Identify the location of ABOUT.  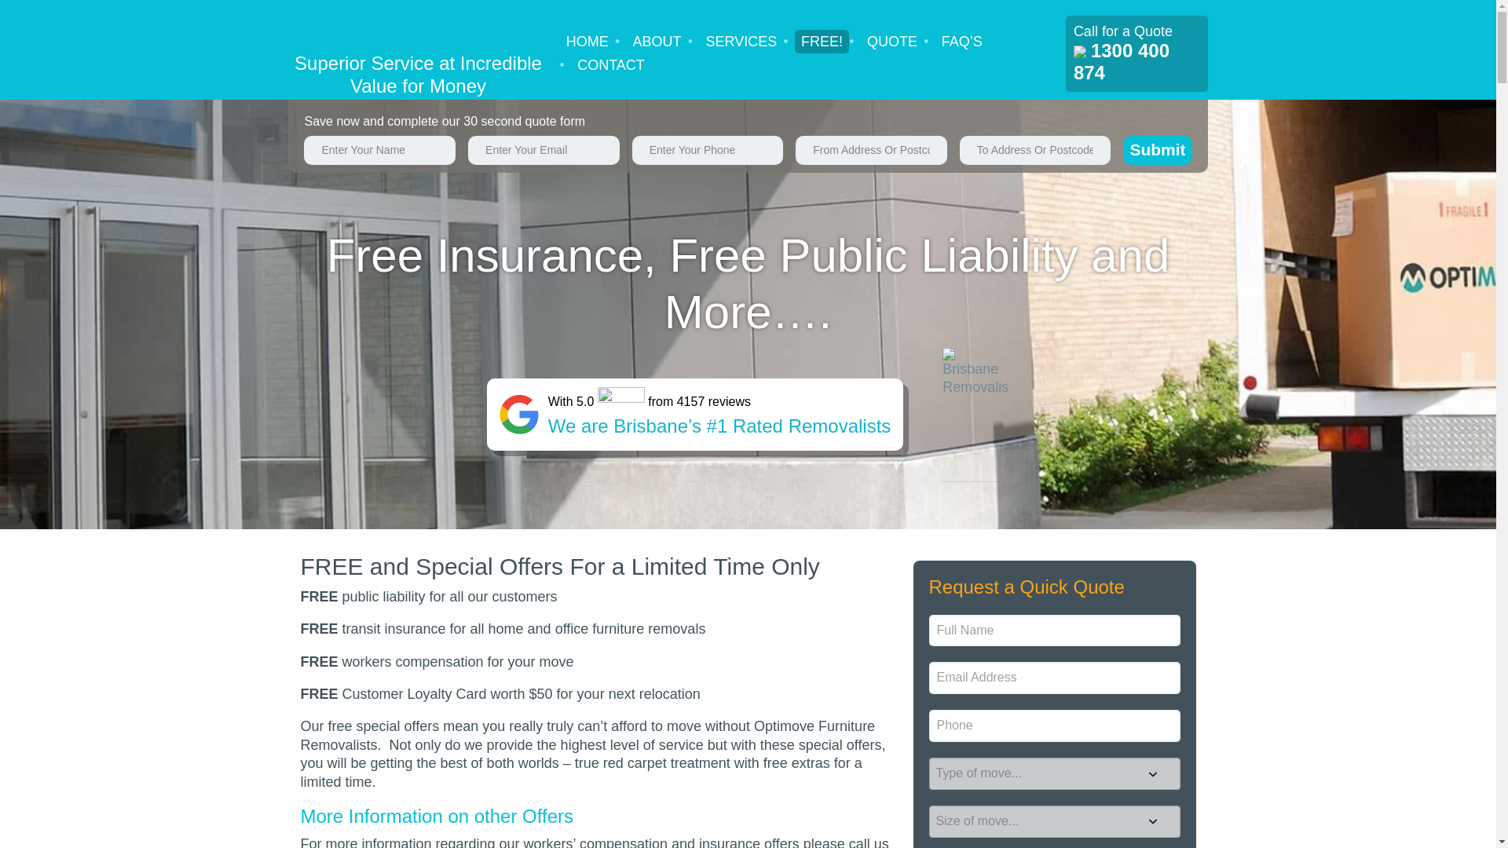
(657, 41).